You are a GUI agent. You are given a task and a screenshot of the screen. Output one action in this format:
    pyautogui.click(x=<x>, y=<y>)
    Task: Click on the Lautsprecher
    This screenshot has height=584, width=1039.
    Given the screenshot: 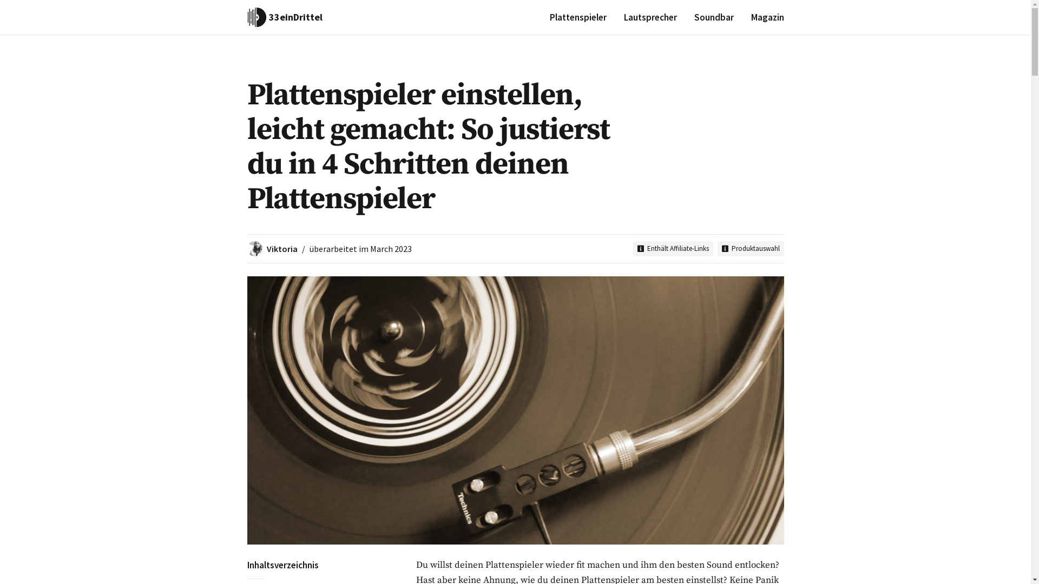 What is the action you would take?
    pyautogui.click(x=650, y=17)
    